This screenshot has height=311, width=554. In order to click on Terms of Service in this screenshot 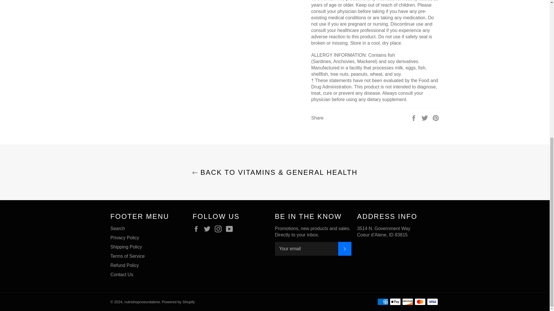, I will do `click(128, 256)`.